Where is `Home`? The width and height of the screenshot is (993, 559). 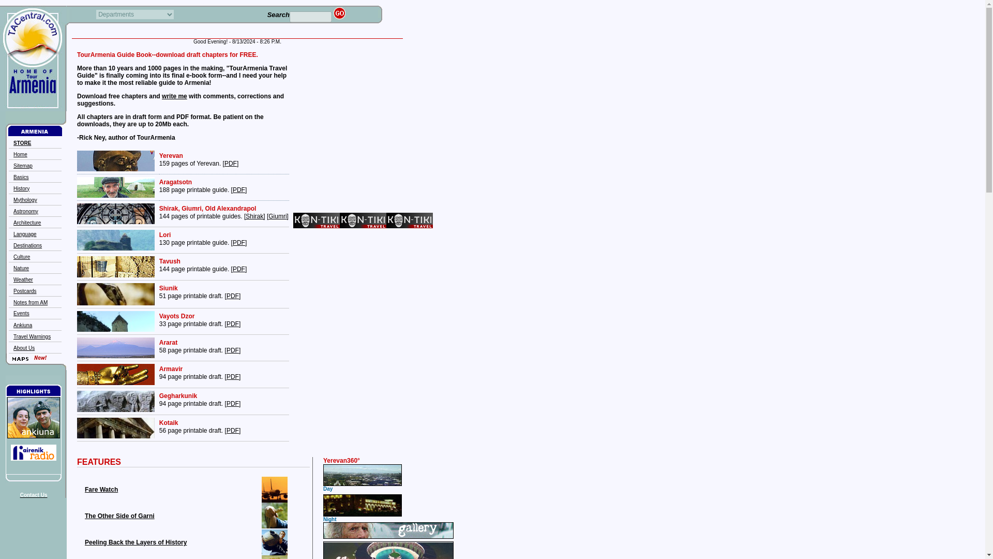
Home is located at coordinates (21, 154).